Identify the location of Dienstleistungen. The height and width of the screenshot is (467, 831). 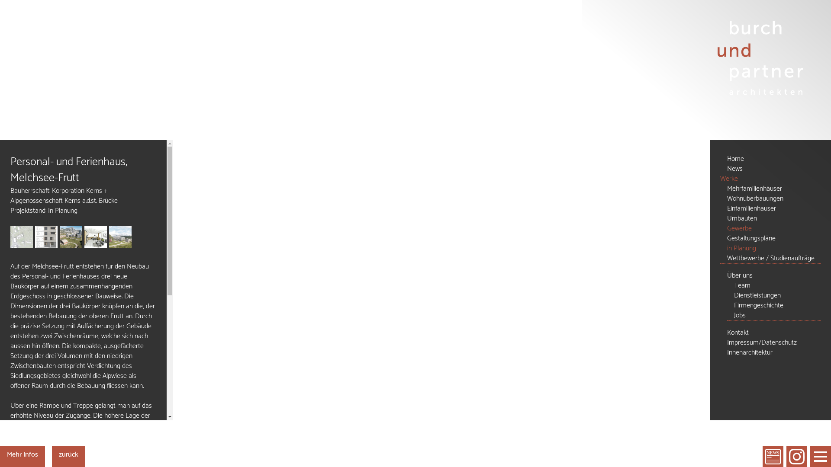
(777, 296).